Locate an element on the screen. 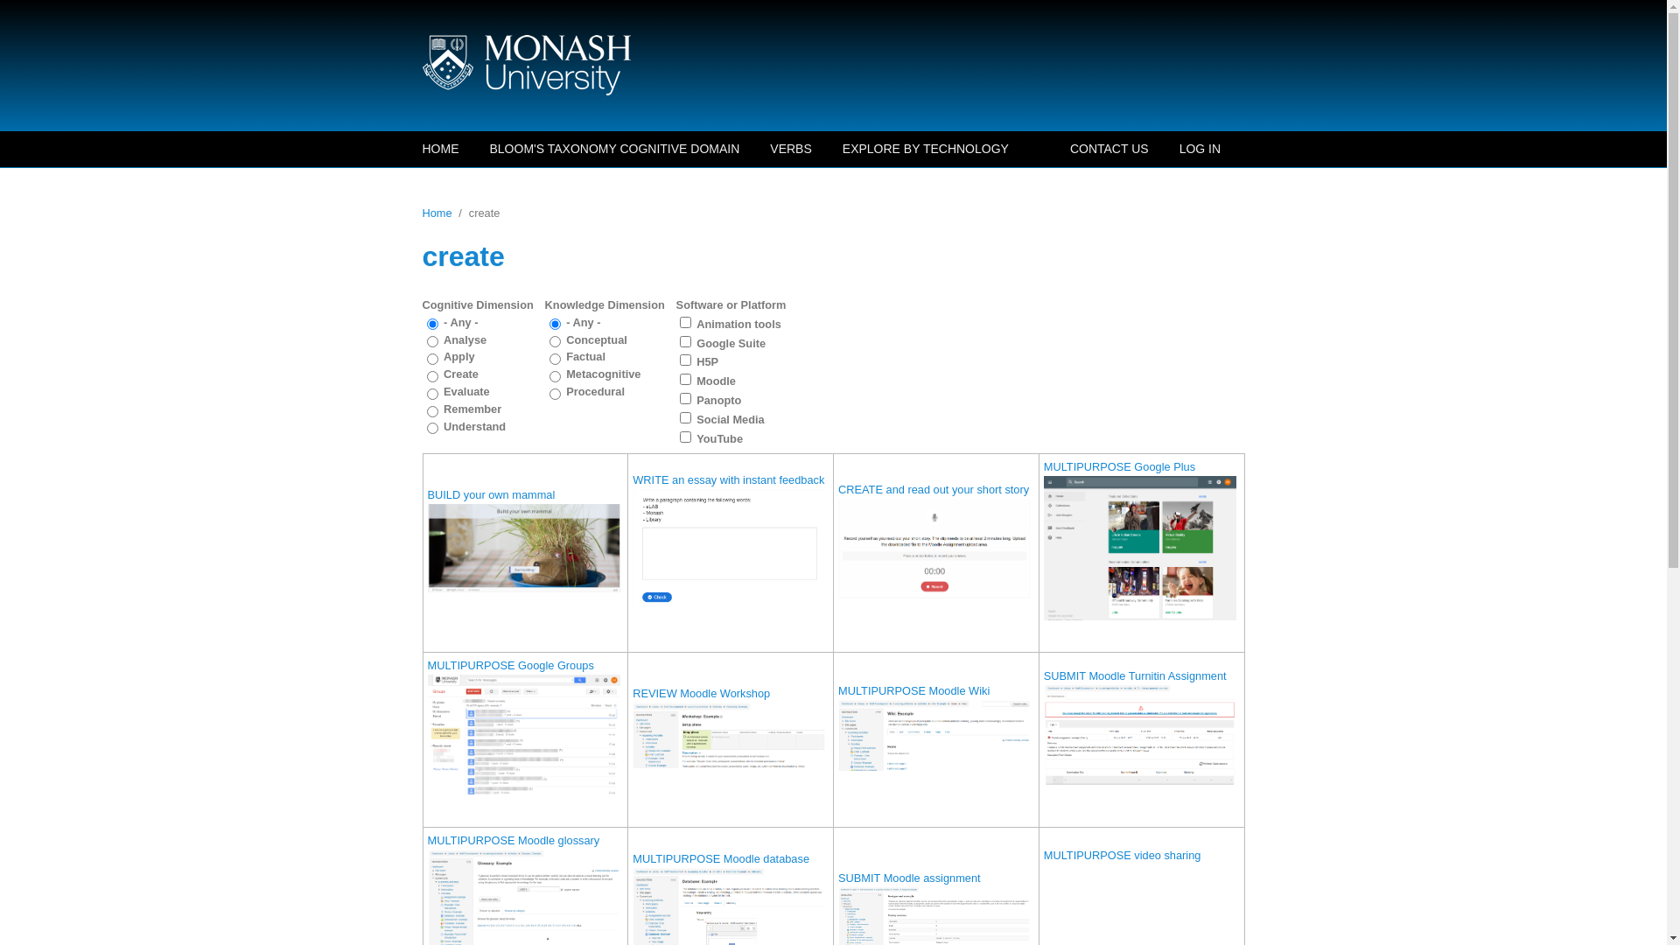 The height and width of the screenshot is (945, 1680). Home is located at coordinates (437, 213).